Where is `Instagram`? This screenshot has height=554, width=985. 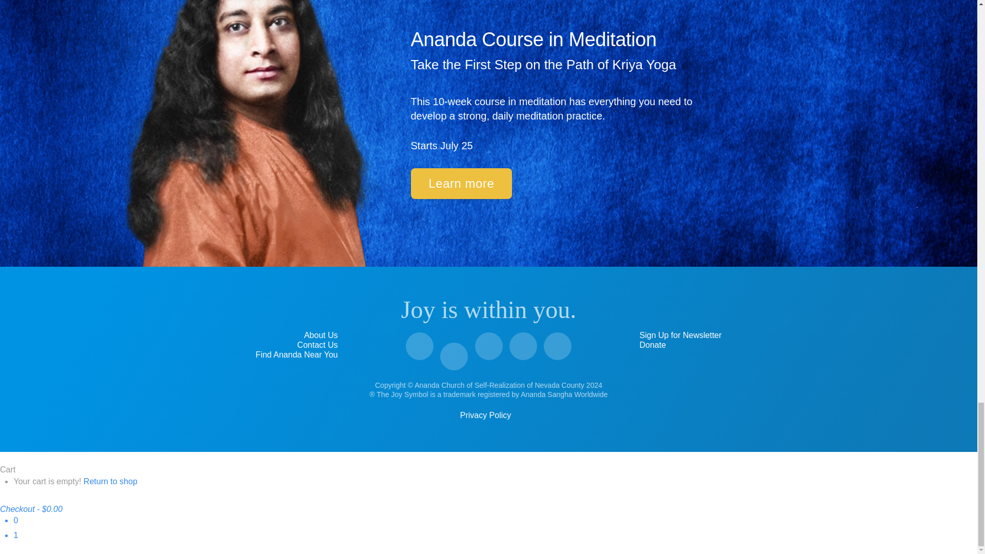
Instagram is located at coordinates (488, 346).